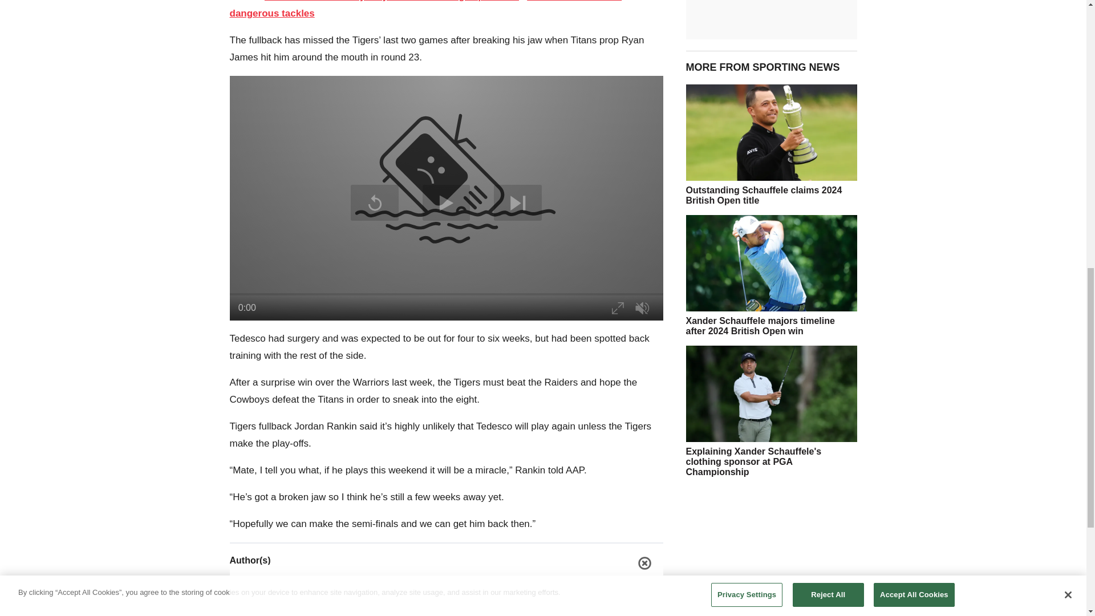 The image size is (1095, 616). Describe the element at coordinates (770, 394) in the screenshot. I see `Xander Schauffele` at that location.